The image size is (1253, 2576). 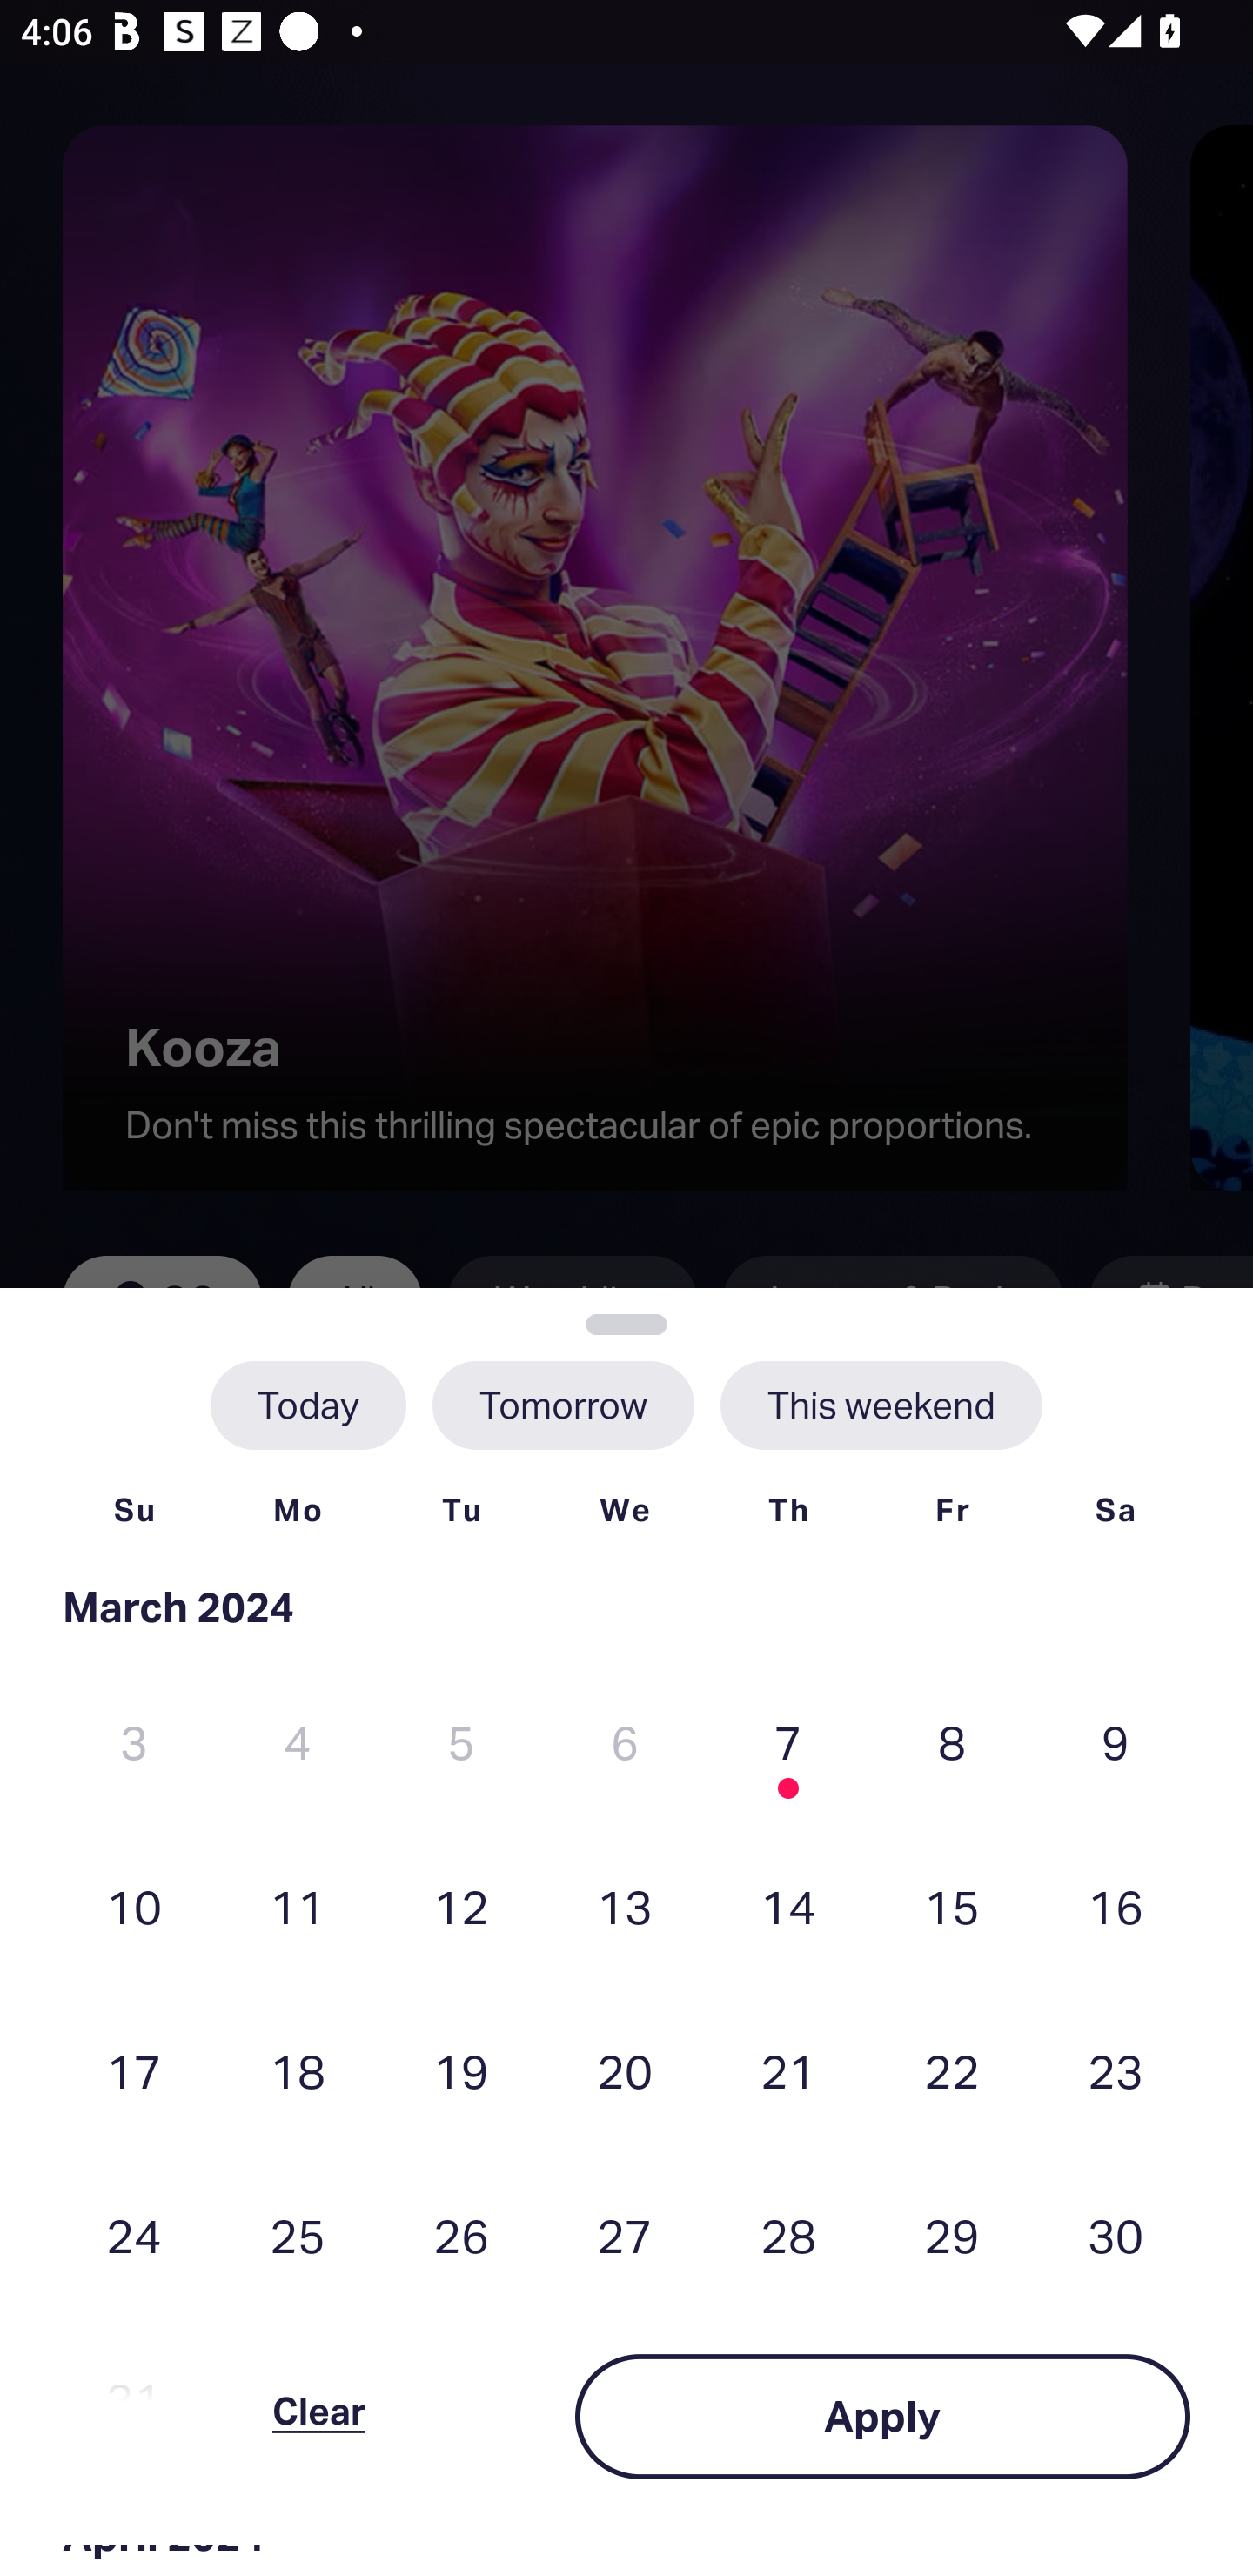 I want to click on 17, so click(x=134, y=2070).